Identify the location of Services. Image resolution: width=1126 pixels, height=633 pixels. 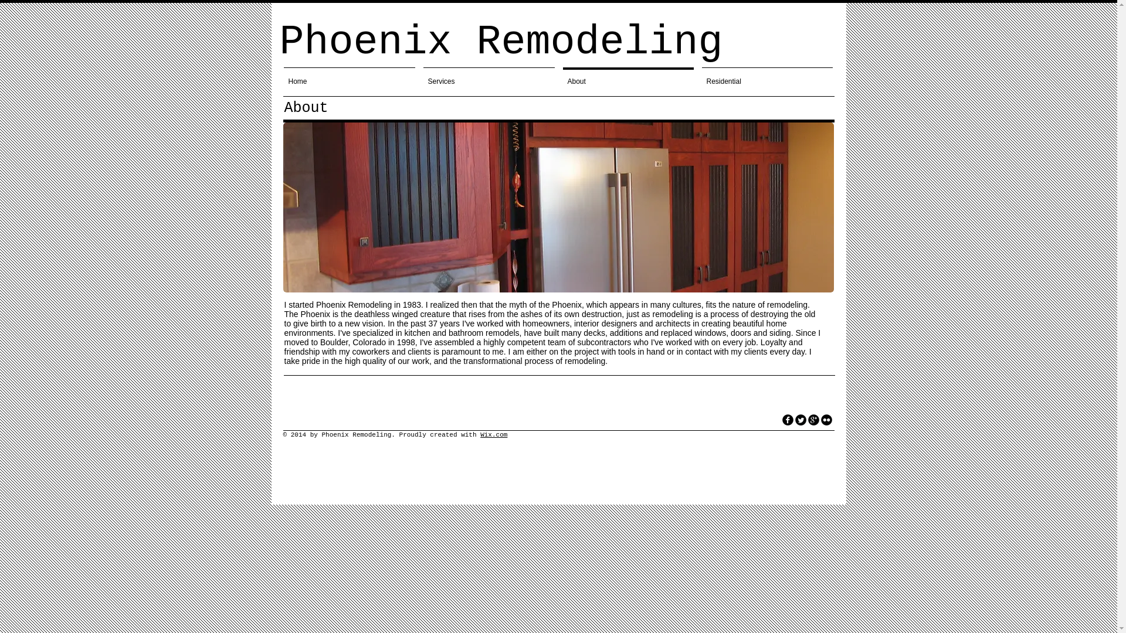
(489, 76).